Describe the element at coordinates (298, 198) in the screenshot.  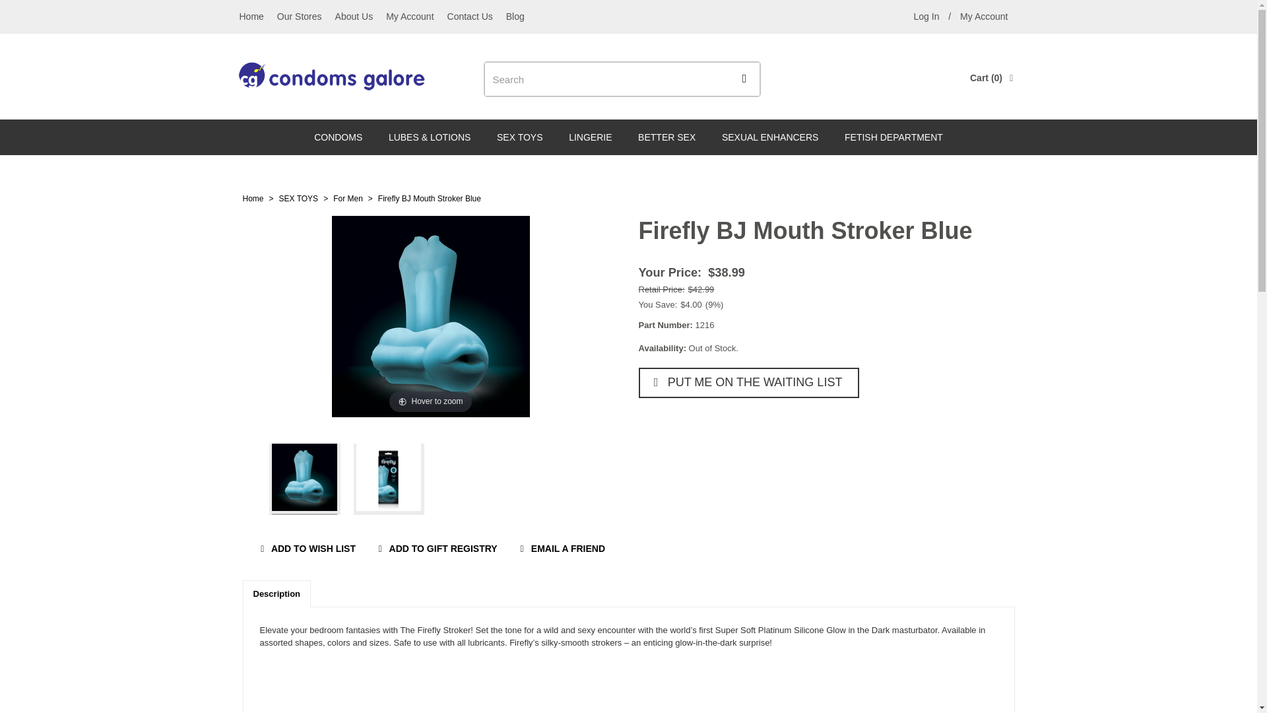
I see `SEX TOYS` at that location.